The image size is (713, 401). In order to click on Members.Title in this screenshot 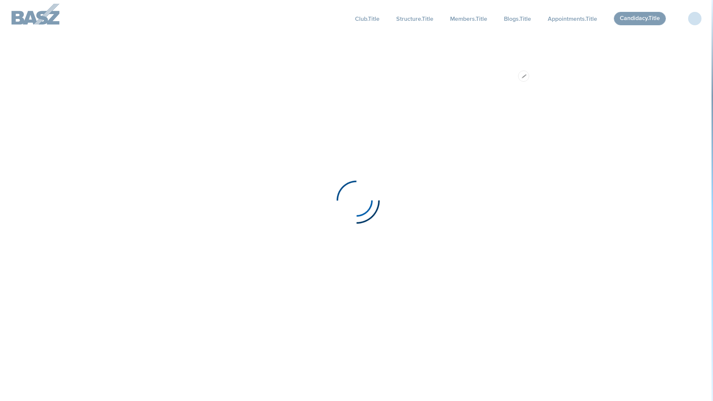, I will do `click(469, 19)`.